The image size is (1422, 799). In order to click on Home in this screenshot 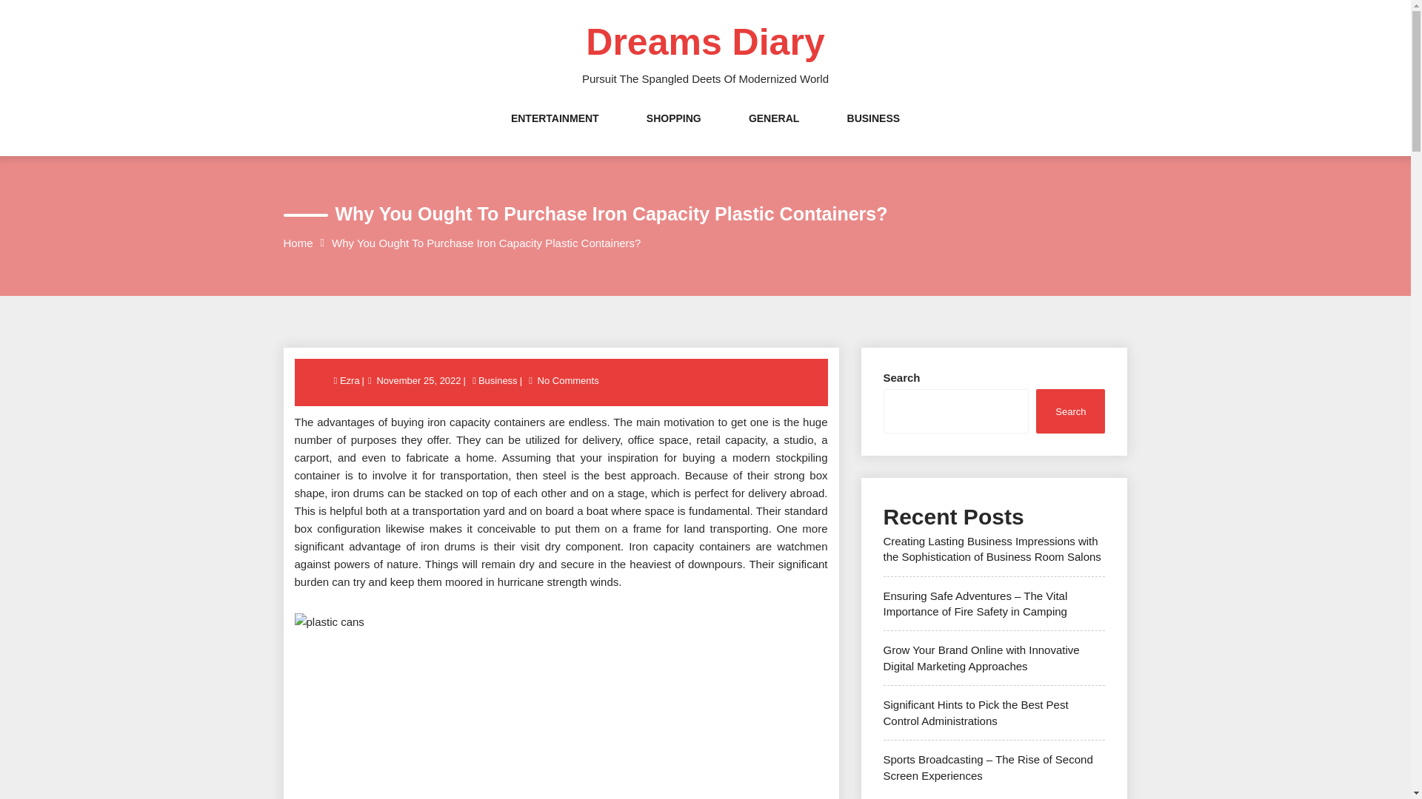, I will do `click(298, 243)`.